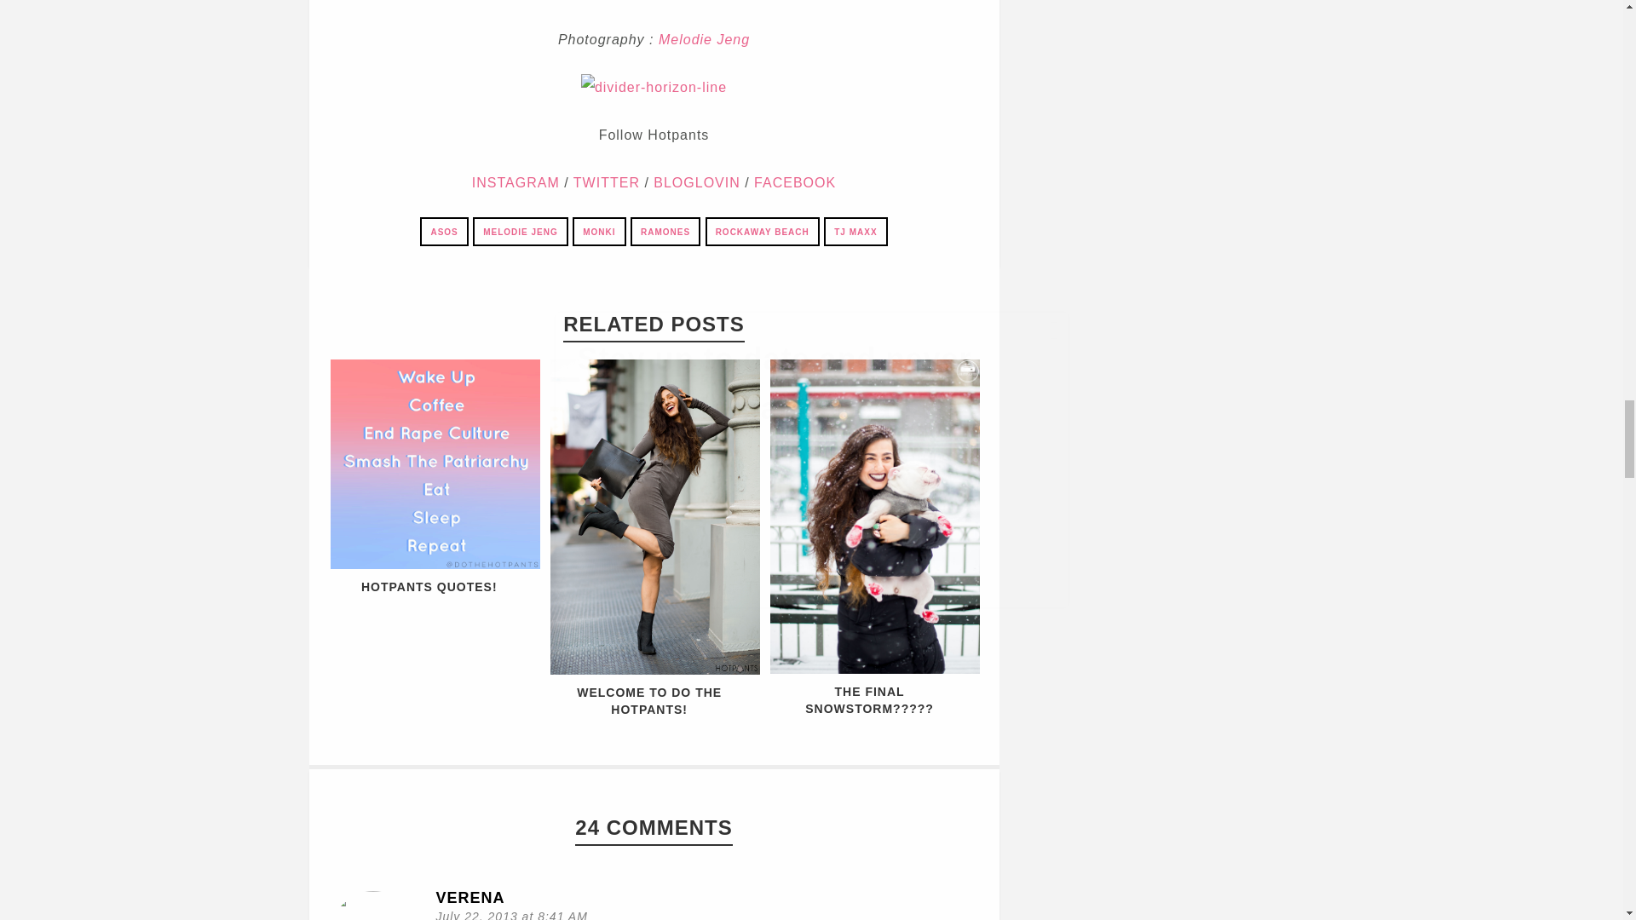  I want to click on Permanent Link to Hotpants Quotes!, so click(429, 586).